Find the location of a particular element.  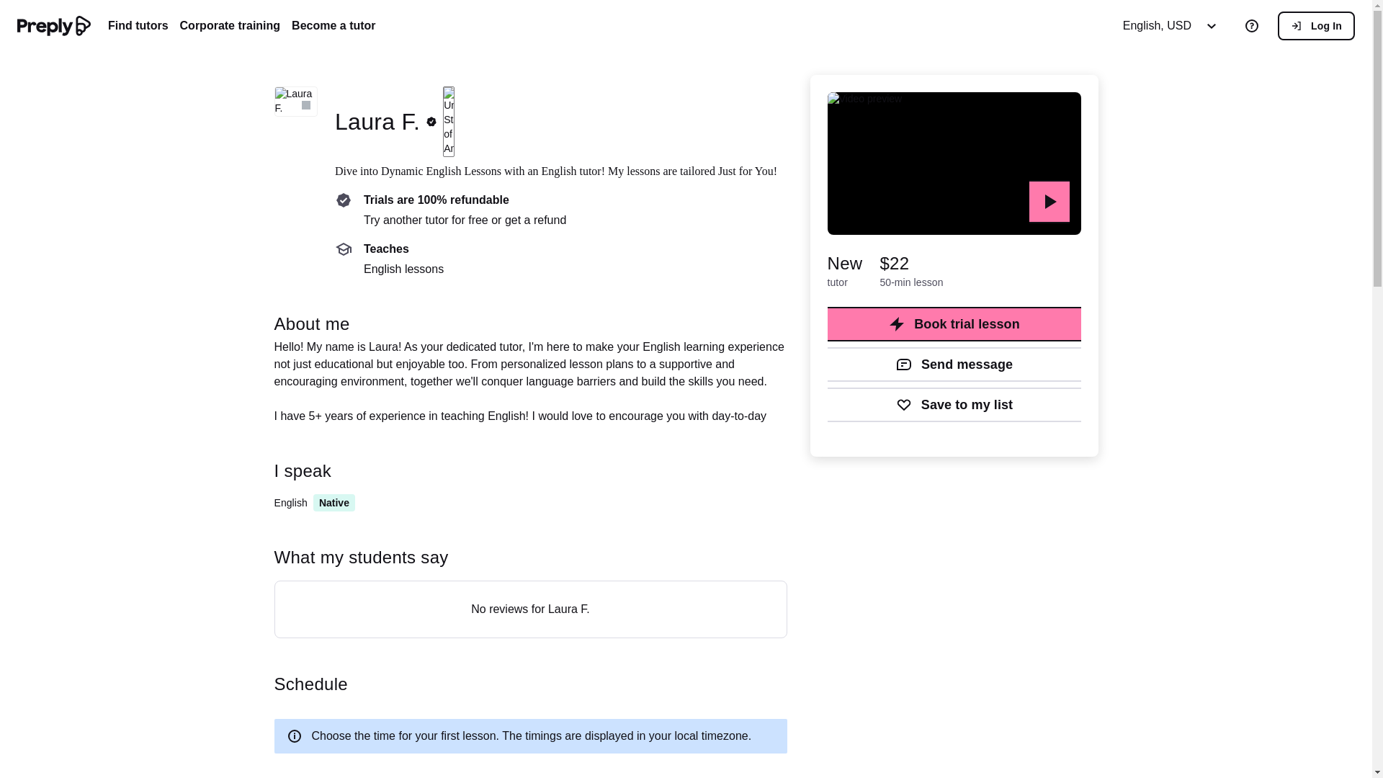

Log In is located at coordinates (1317, 26).